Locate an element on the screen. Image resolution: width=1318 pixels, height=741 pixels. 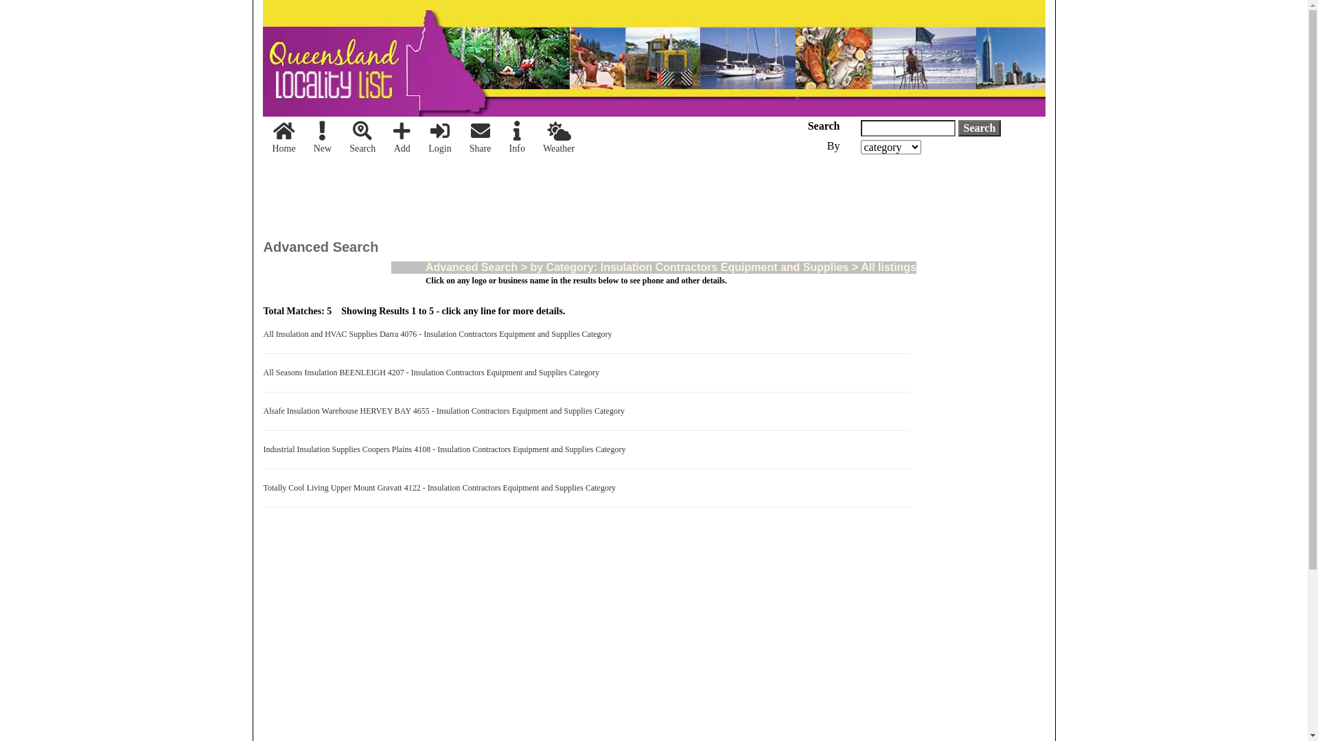
Share is located at coordinates (481, 139).